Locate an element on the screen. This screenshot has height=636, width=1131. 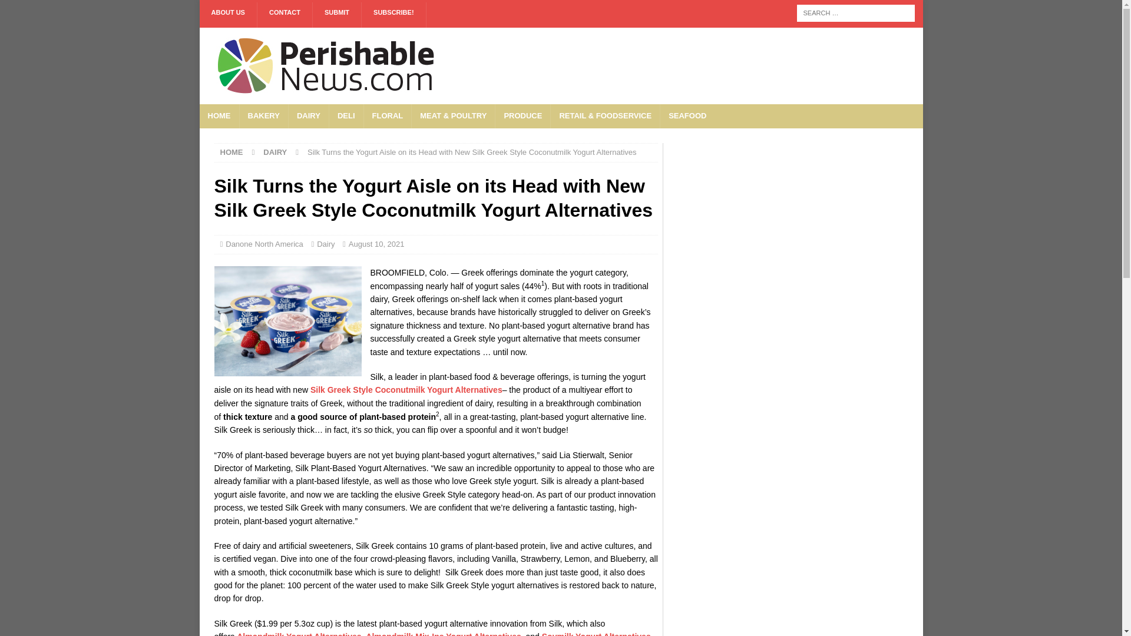
Dairy is located at coordinates (325, 244).